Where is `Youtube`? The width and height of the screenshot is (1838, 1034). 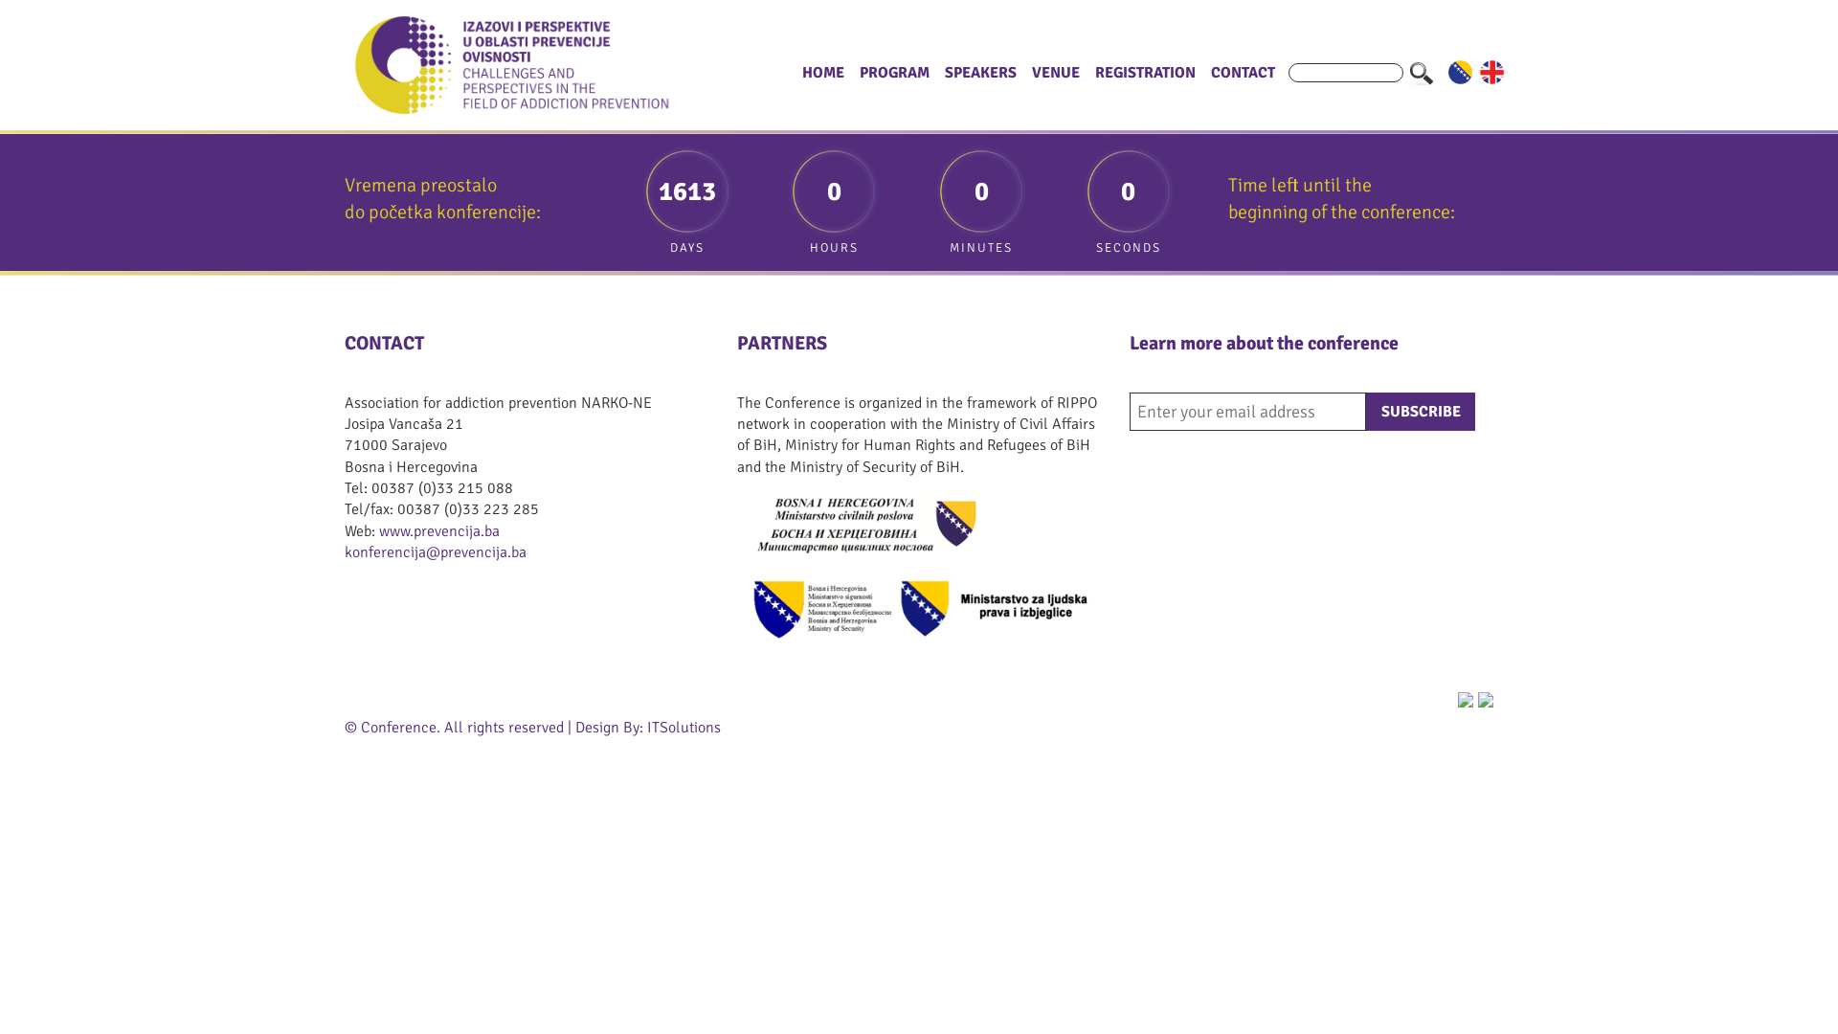 Youtube is located at coordinates (1493, 699).